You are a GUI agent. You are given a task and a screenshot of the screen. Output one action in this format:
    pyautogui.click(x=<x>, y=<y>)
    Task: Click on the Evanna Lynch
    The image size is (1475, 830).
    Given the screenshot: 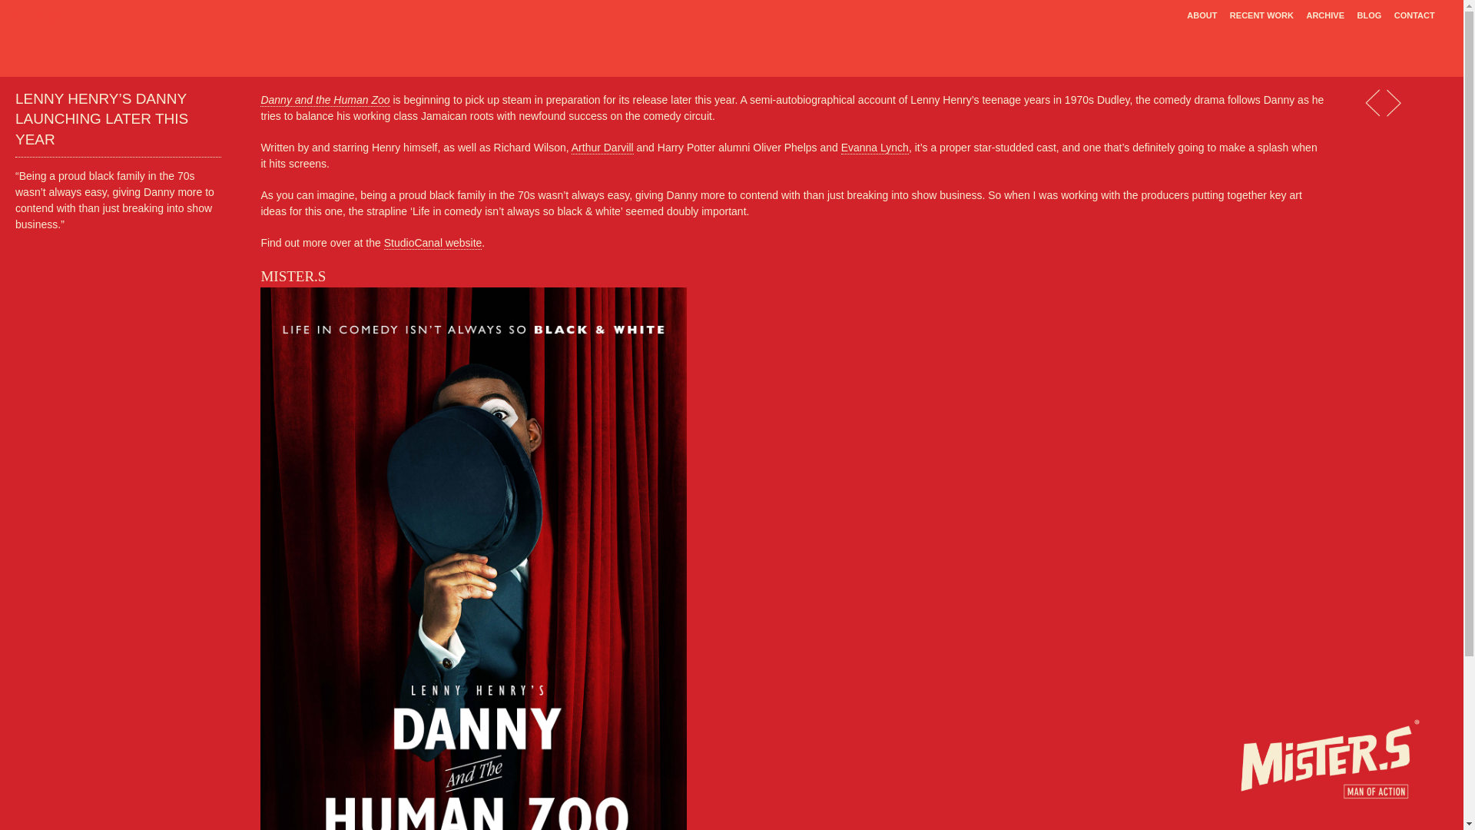 What is the action you would take?
    pyautogui.click(x=874, y=148)
    